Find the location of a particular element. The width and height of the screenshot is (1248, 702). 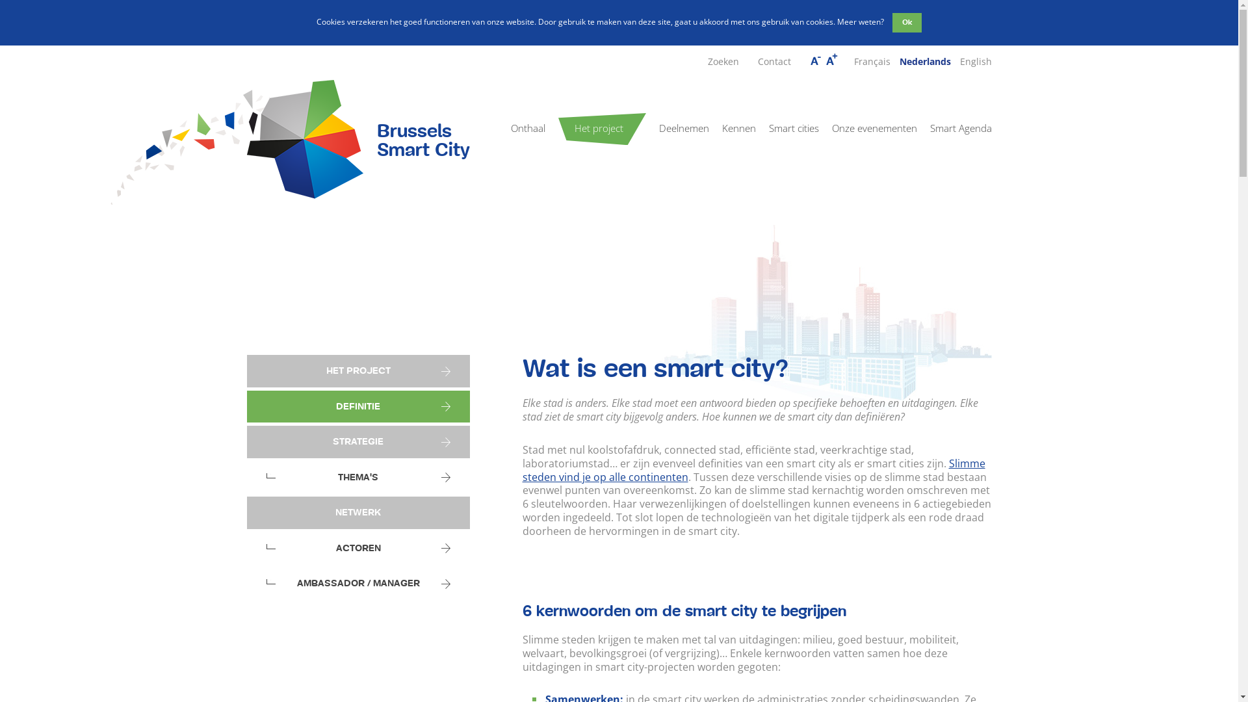

Smart cities is located at coordinates (793, 127).